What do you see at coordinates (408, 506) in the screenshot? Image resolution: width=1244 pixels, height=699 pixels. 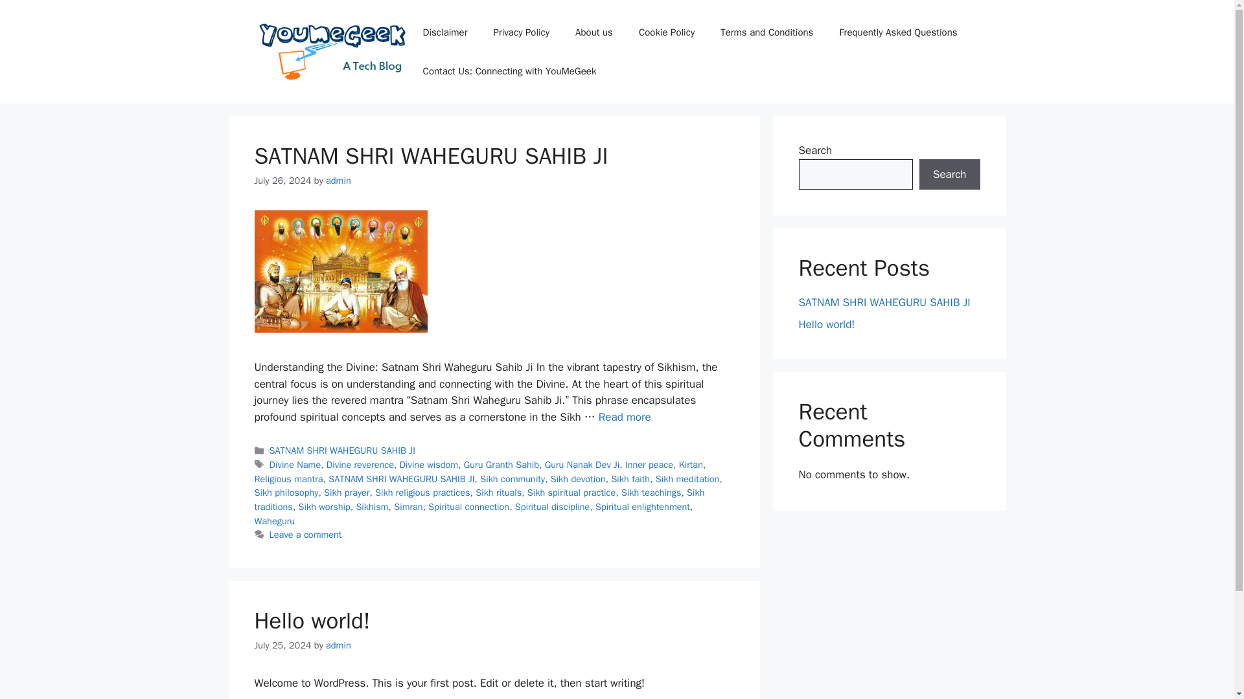 I see `Simran` at bounding box center [408, 506].